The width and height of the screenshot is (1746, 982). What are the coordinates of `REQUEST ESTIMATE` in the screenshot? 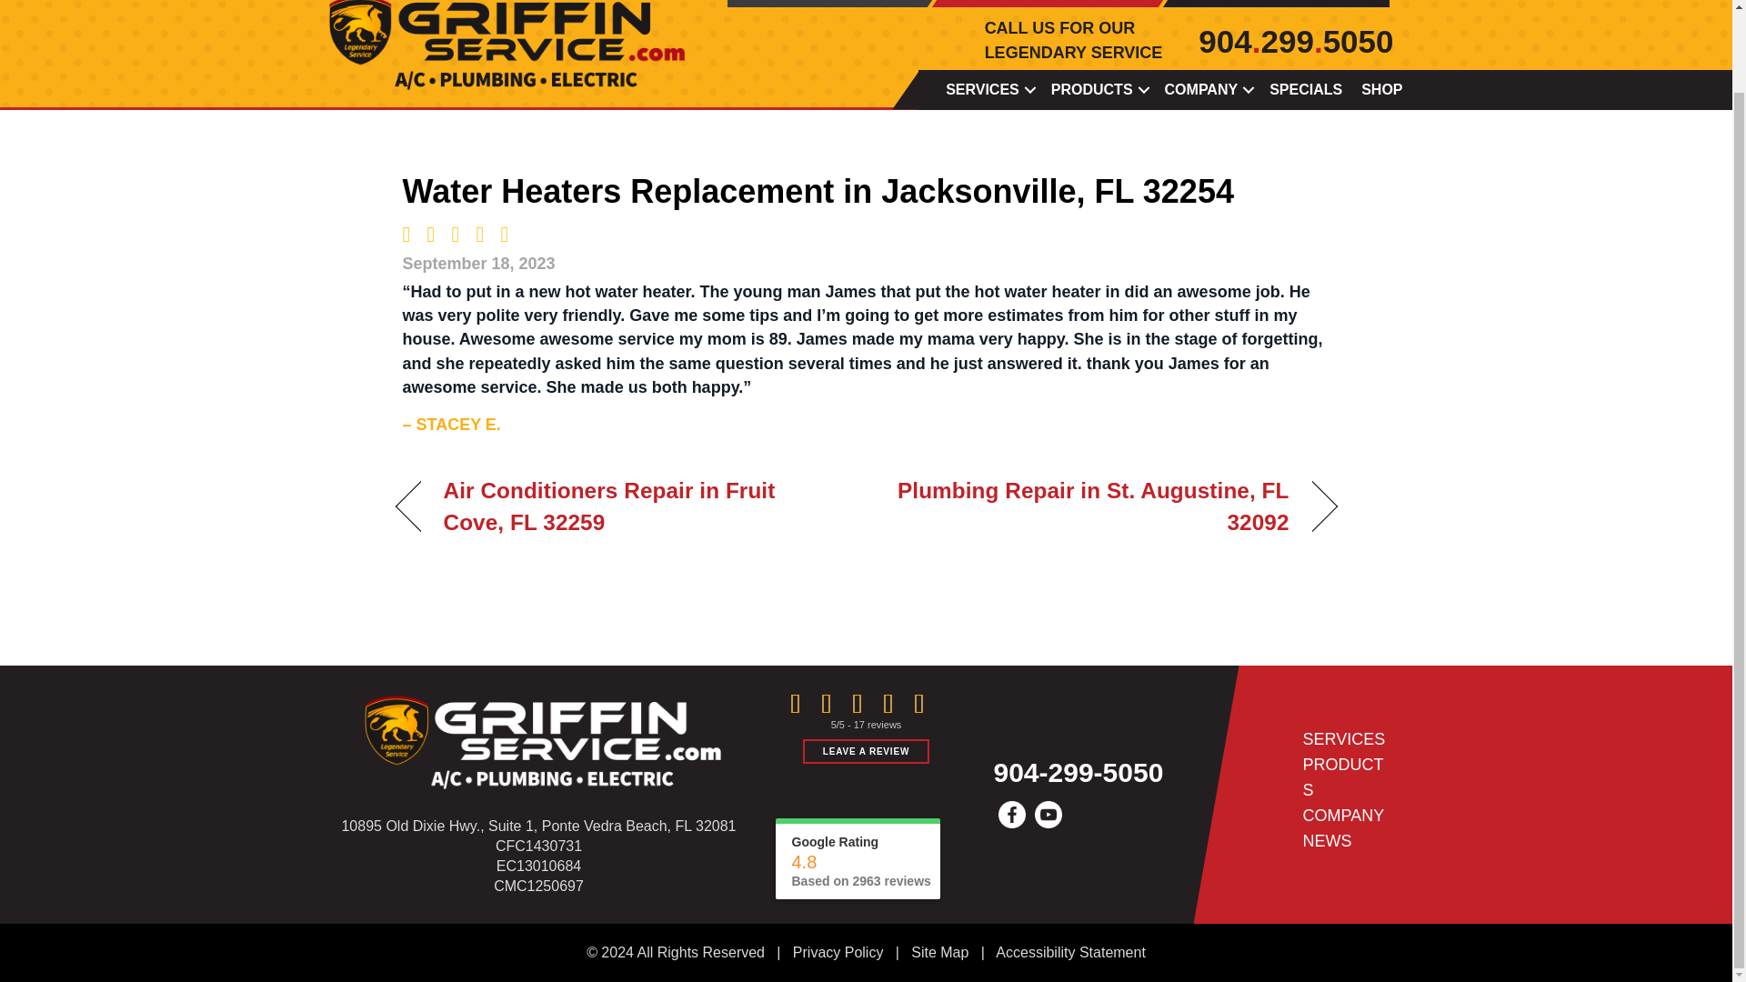 It's located at (1289, 4).